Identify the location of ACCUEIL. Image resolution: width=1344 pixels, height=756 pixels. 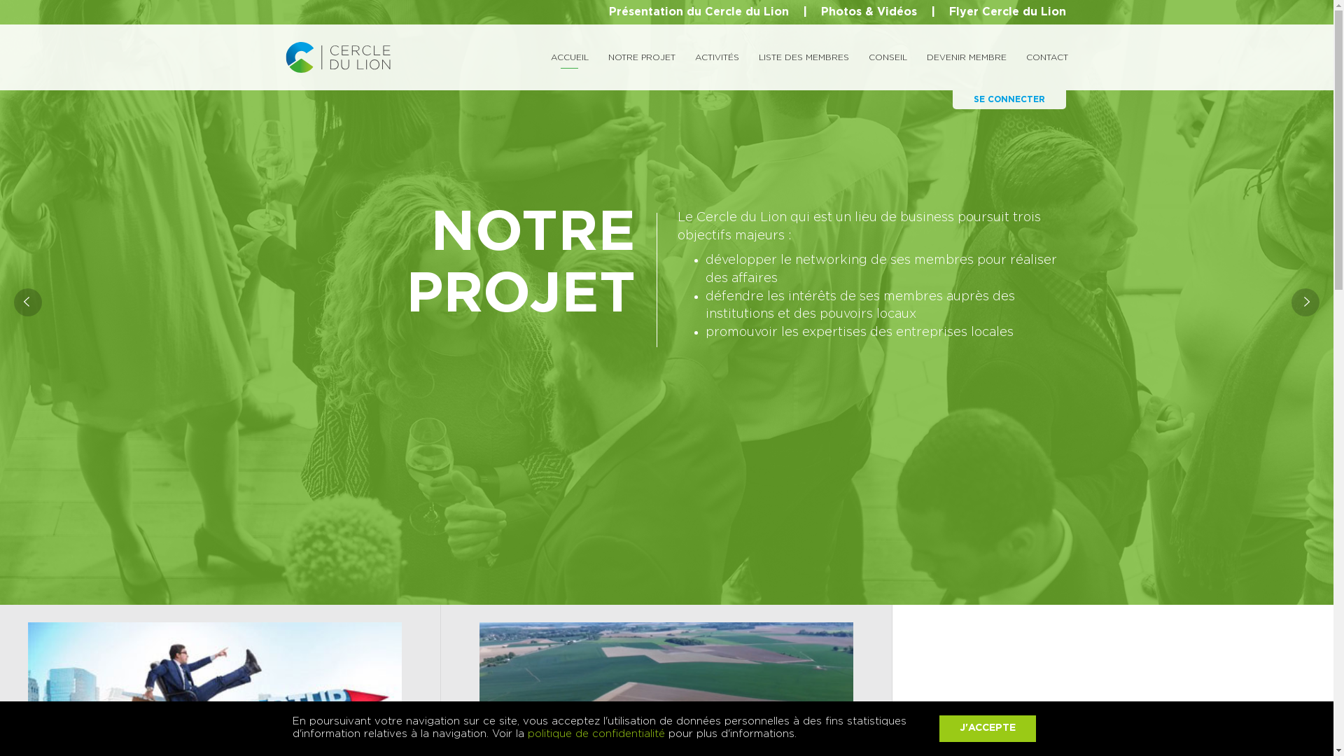
(569, 57).